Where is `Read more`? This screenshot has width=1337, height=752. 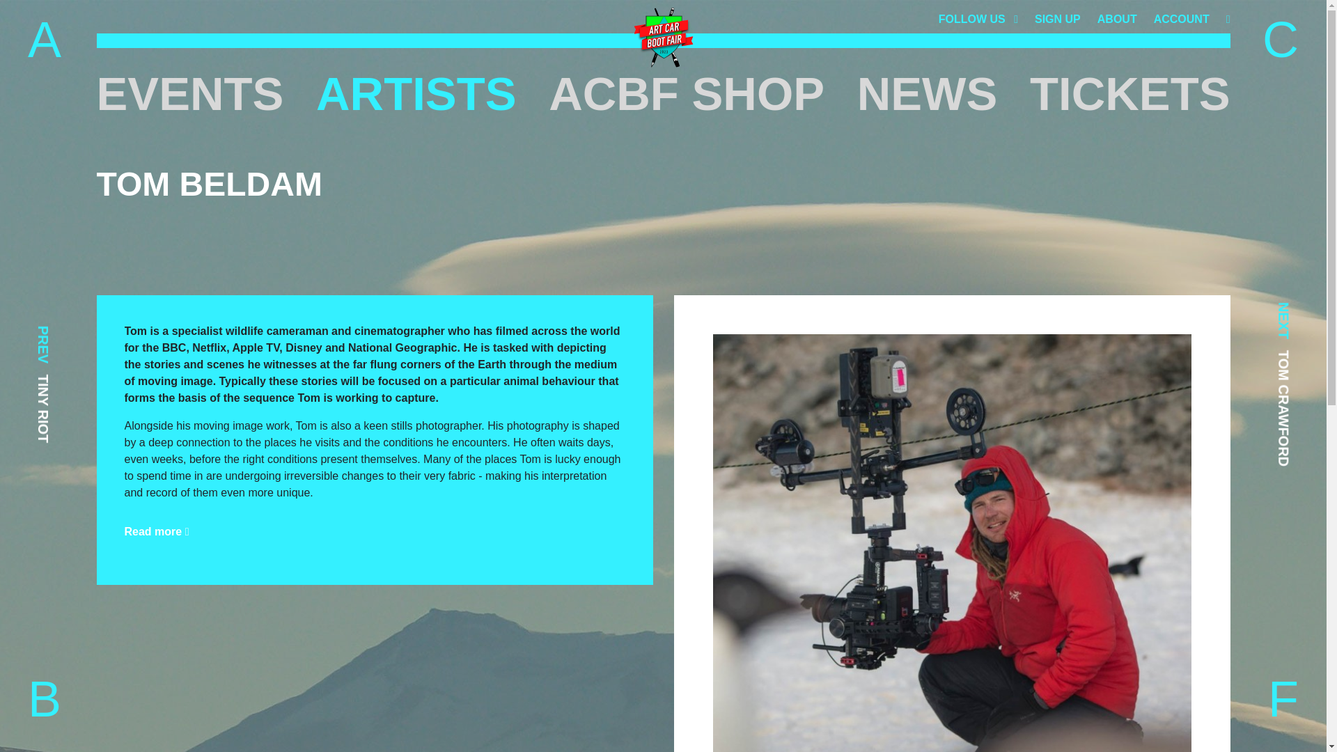
Read more is located at coordinates (156, 531).